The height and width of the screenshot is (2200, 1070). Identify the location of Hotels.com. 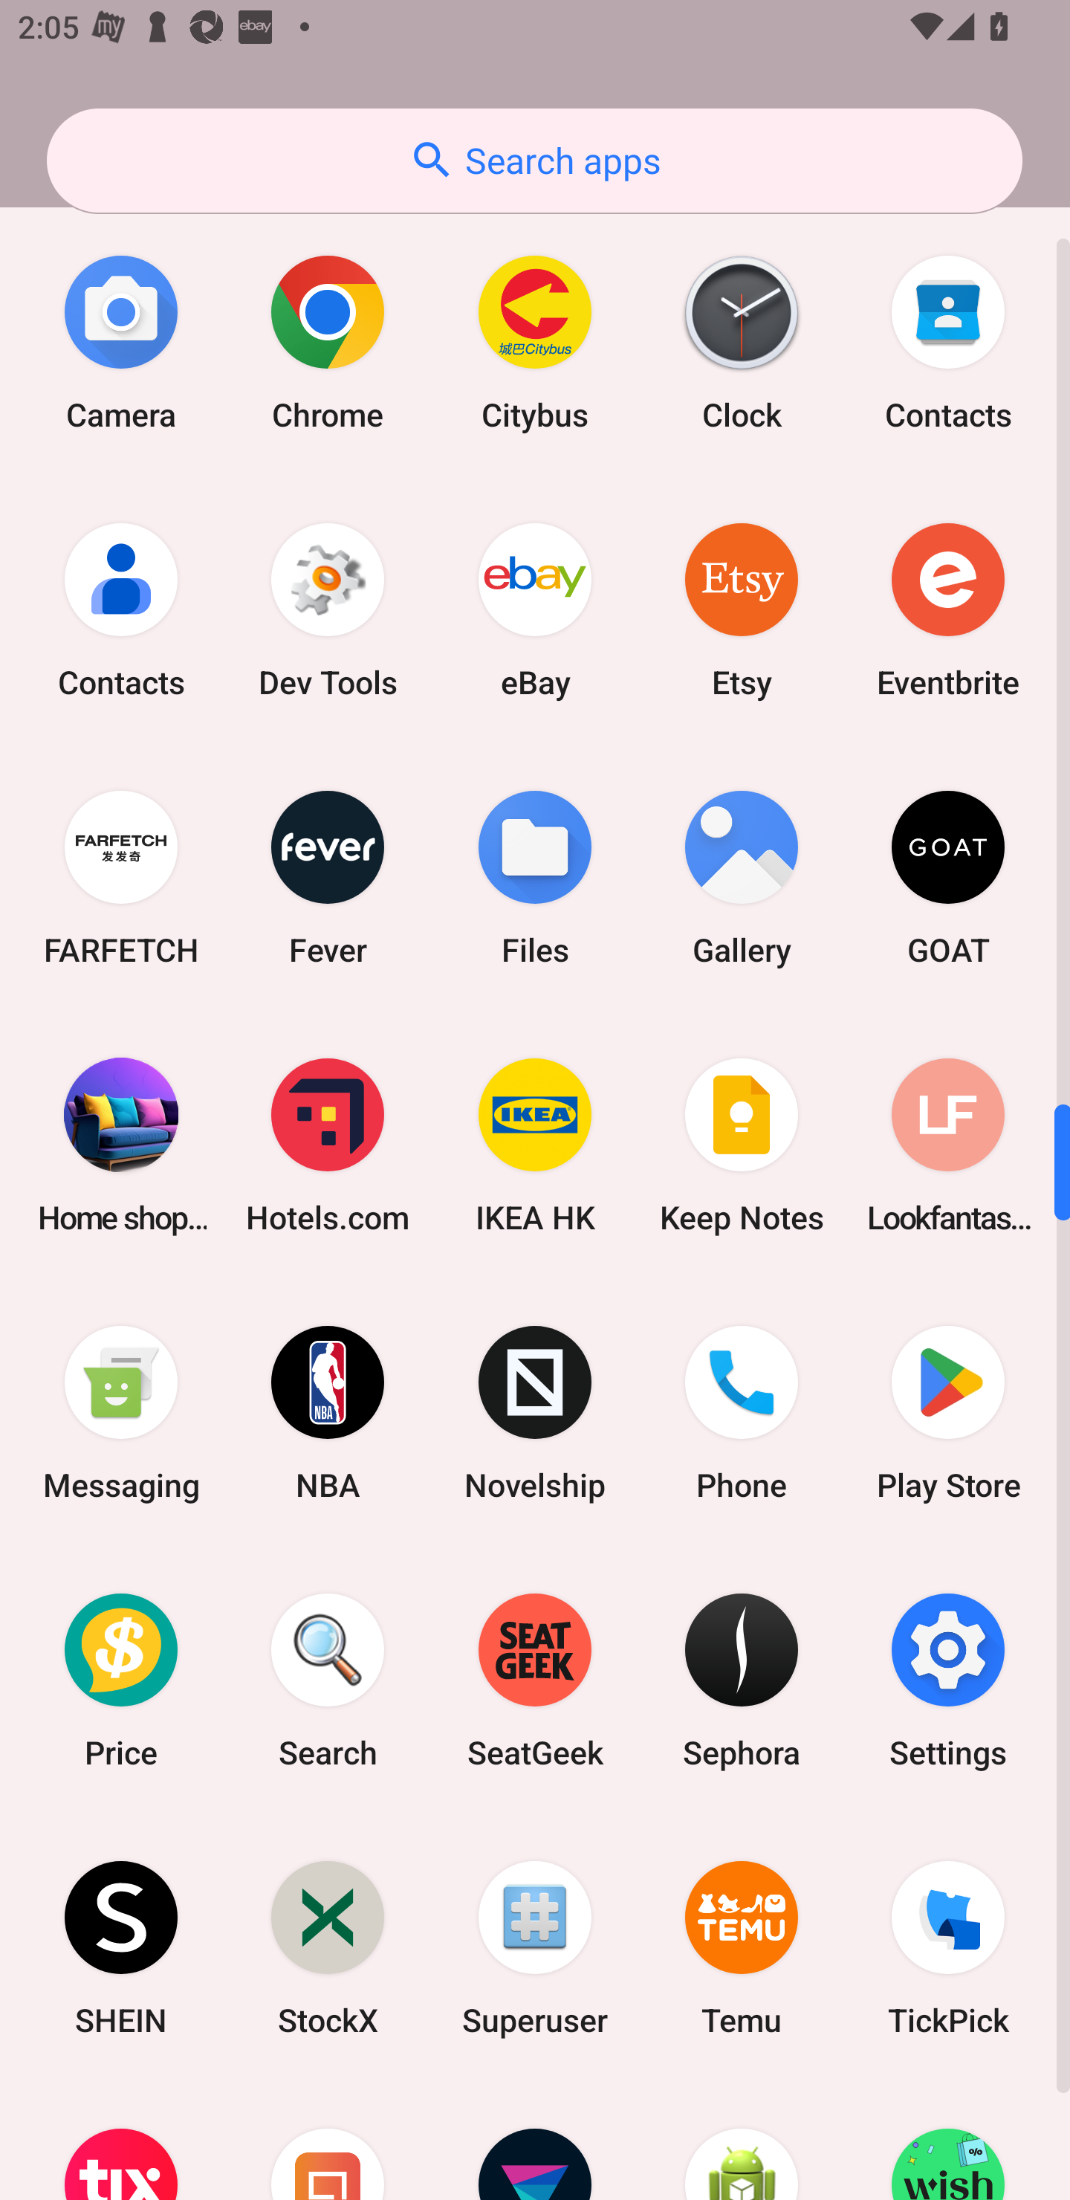
(328, 1145).